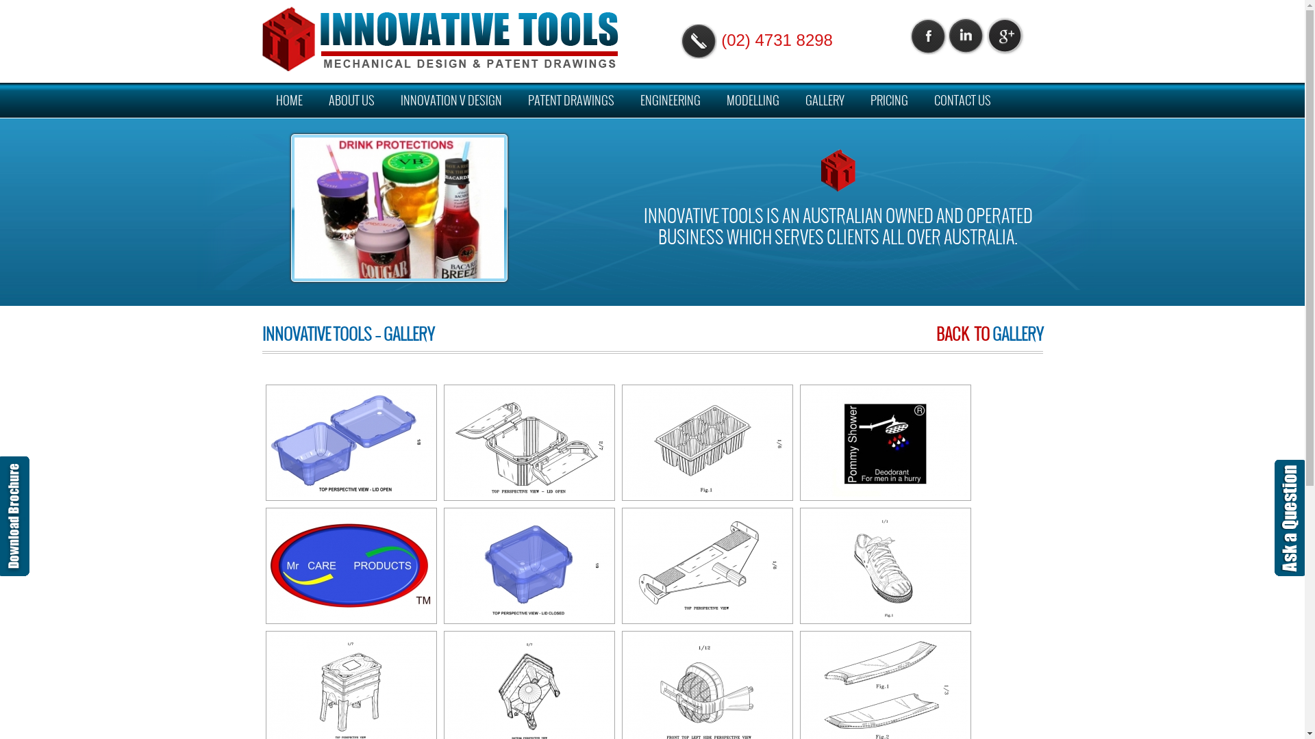 This screenshot has width=1315, height=739. Describe the element at coordinates (752, 100) in the screenshot. I see `MODELLING` at that location.